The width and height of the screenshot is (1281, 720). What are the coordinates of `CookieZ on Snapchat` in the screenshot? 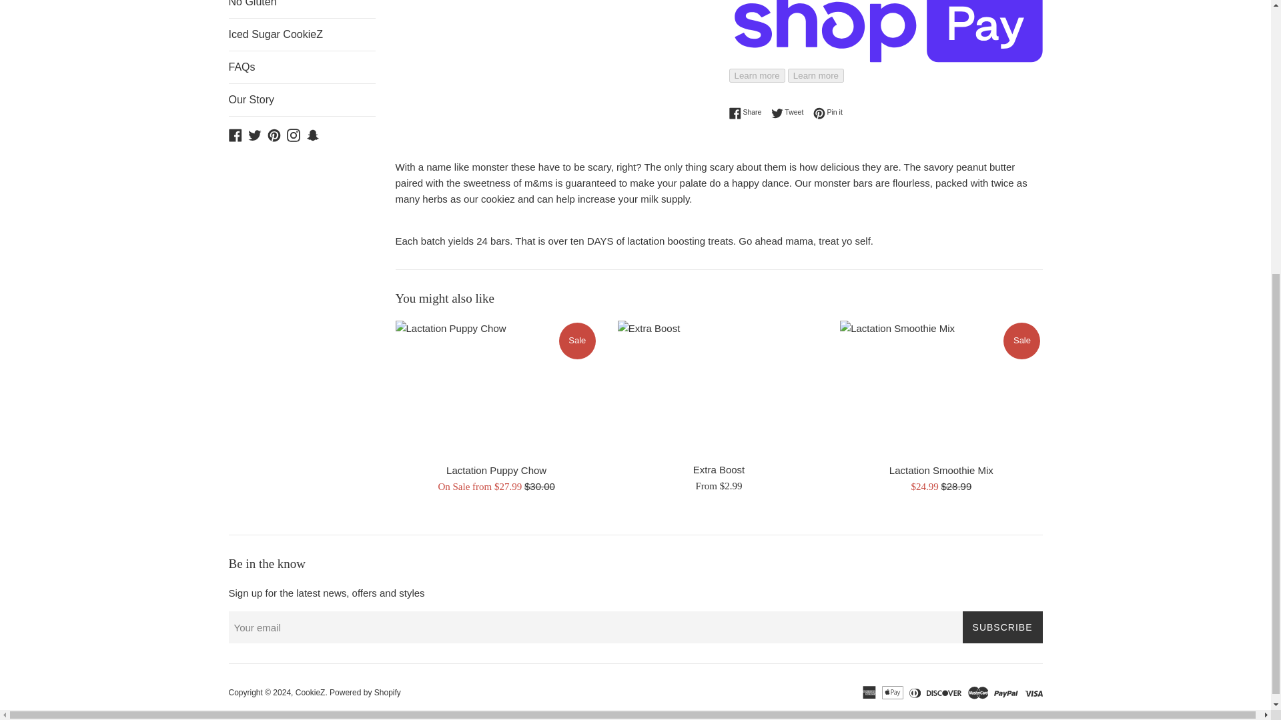 It's located at (312, 134).